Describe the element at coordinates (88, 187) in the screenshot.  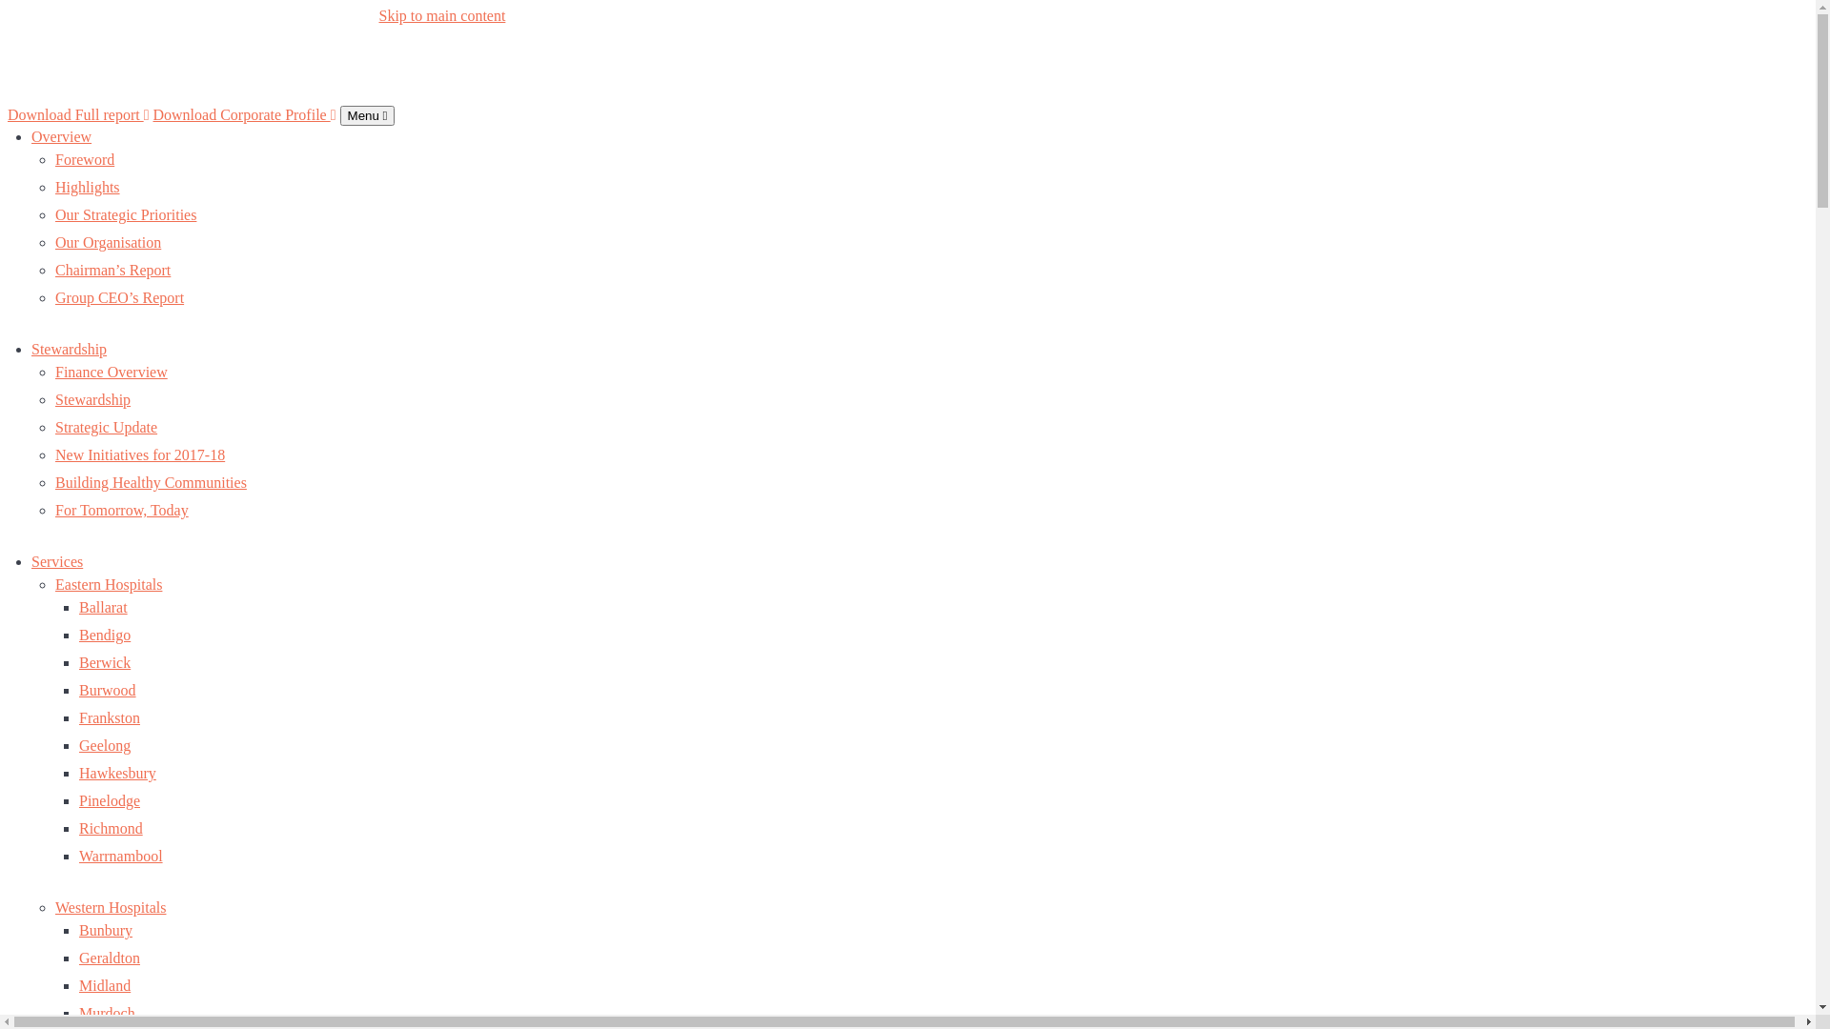
I see `Highlights` at that location.